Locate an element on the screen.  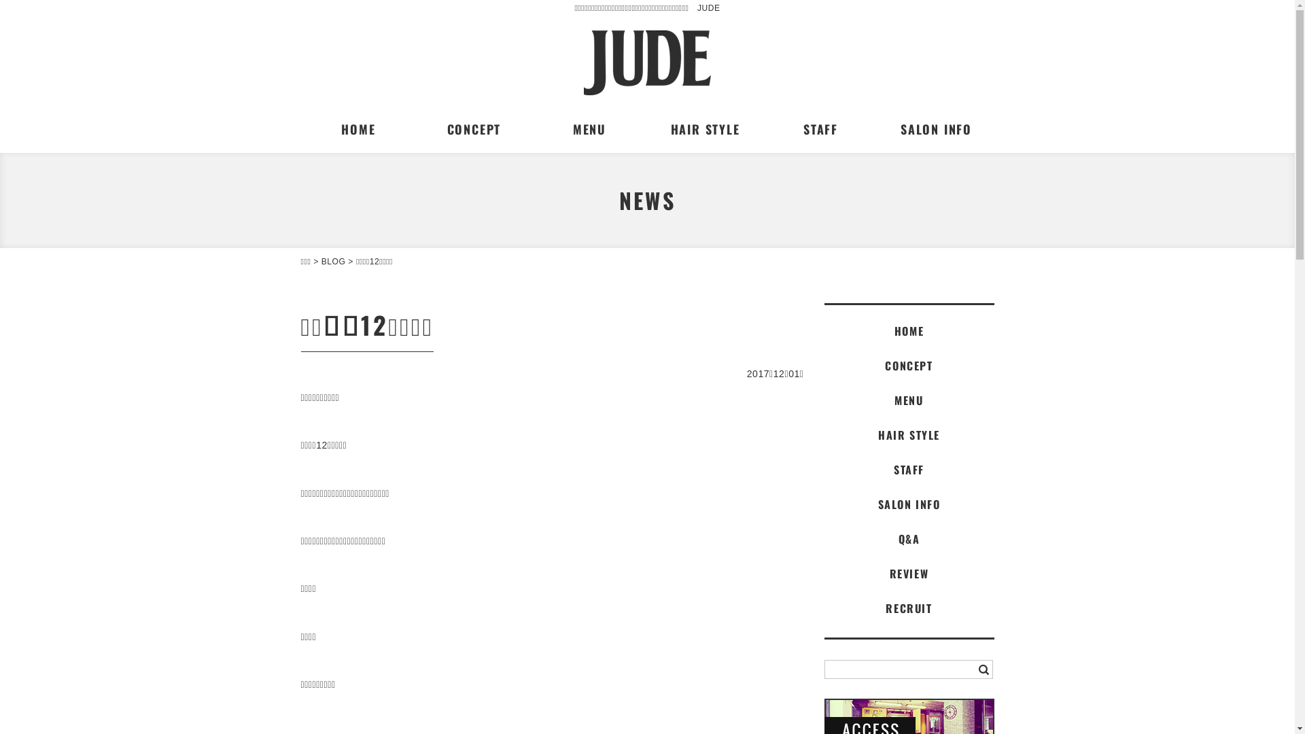
Q&A is located at coordinates (909, 538).